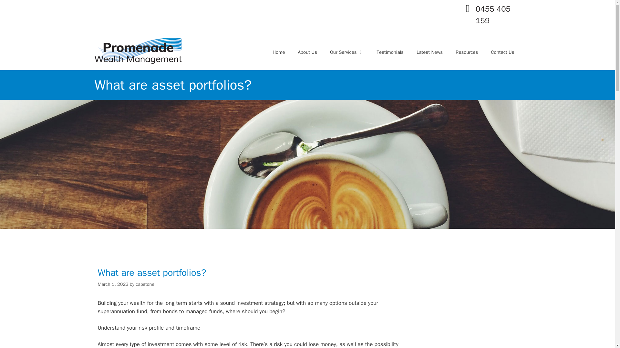 This screenshot has height=348, width=620. Describe the element at coordinates (466, 52) in the screenshot. I see `Resources` at that location.